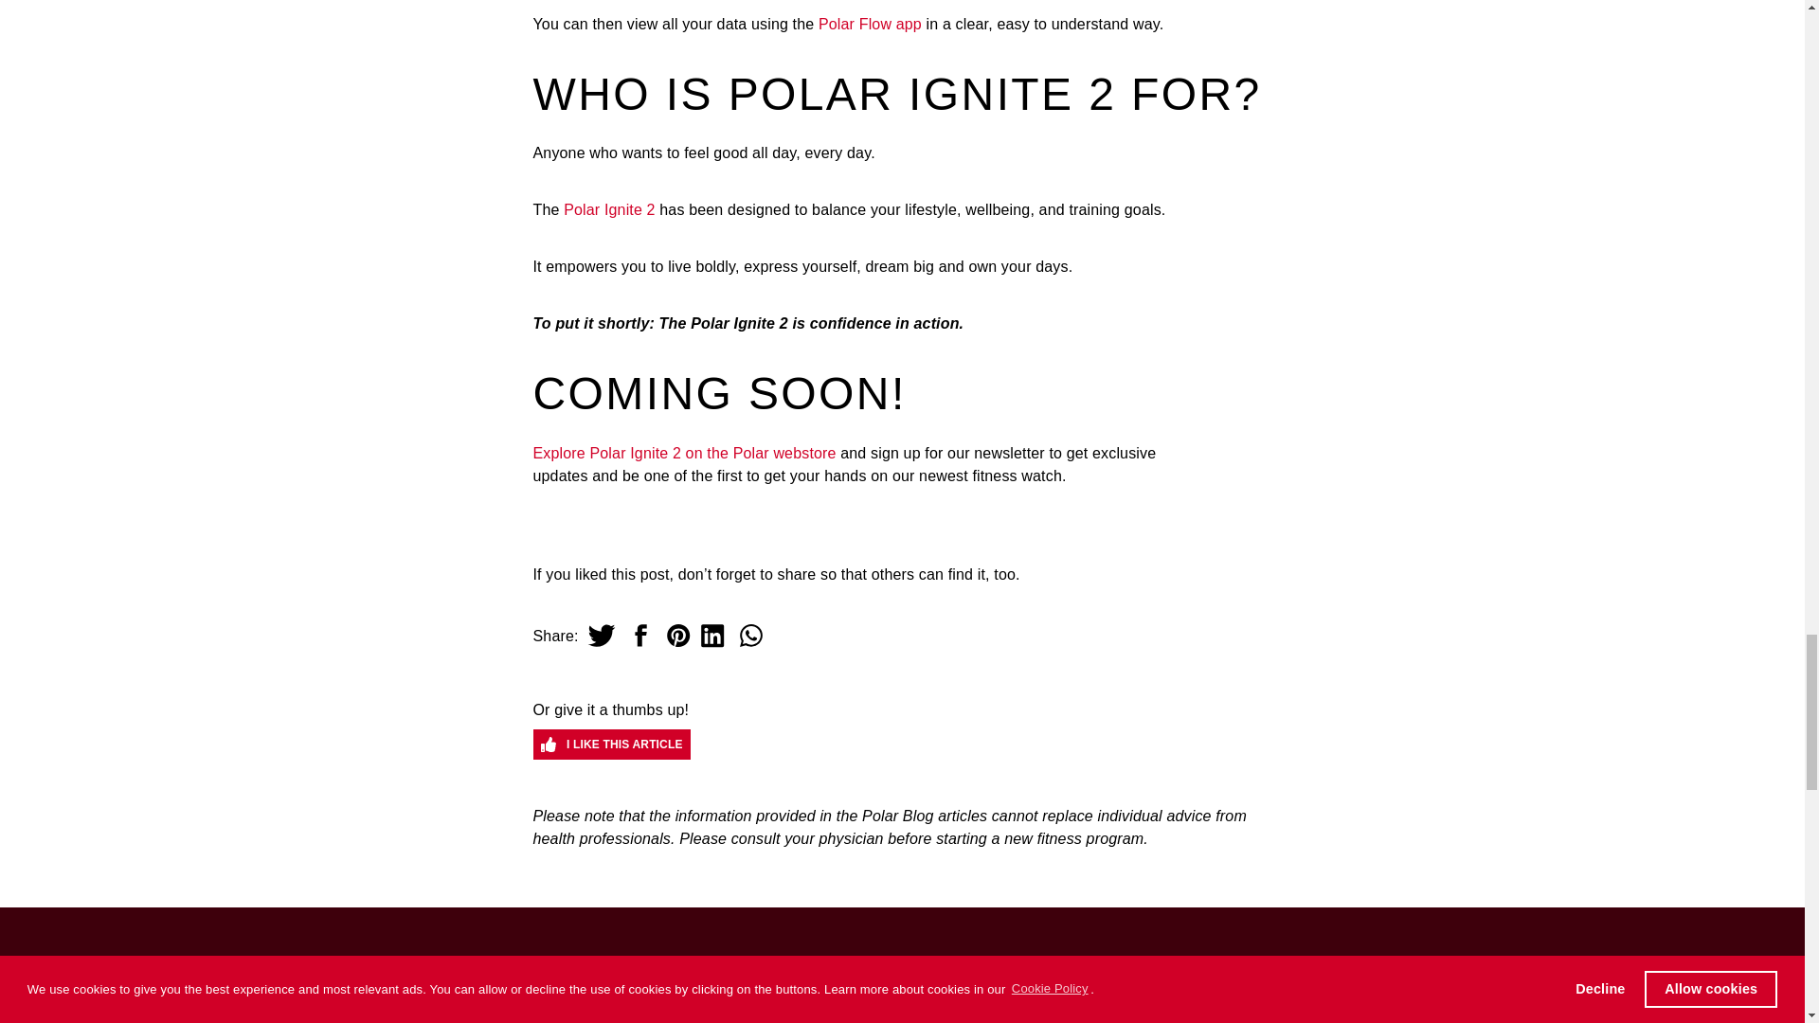  Describe the element at coordinates (684, 453) in the screenshot. I see `Explore Polar Ignite 2 on the Polar webstore` at that location.